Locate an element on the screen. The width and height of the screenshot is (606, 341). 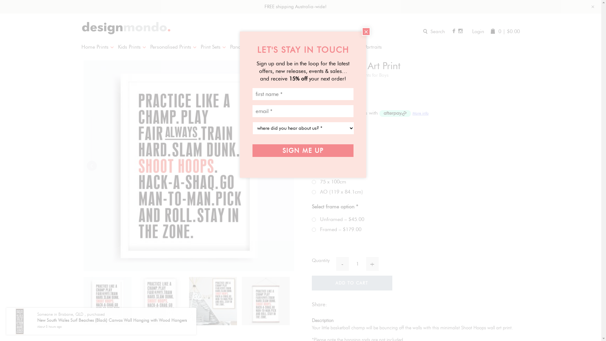
Personalised Prints is located at coordinates (175, 47).